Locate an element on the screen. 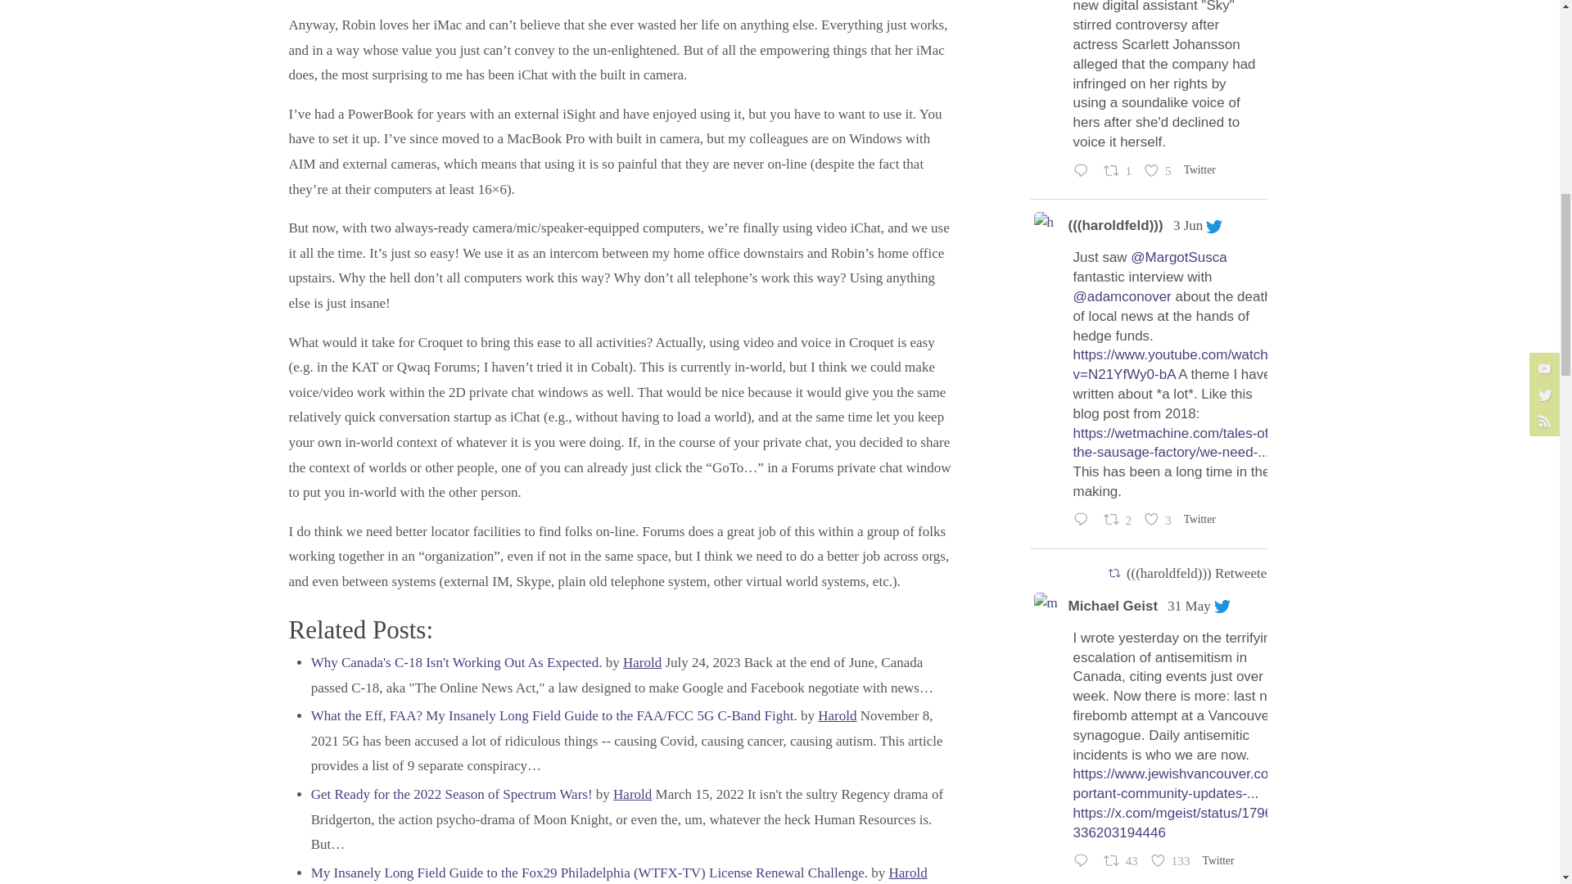 Image resolution: width=1572 pixels, height=884 pixels. Harold is located at coordinates (908, 873).